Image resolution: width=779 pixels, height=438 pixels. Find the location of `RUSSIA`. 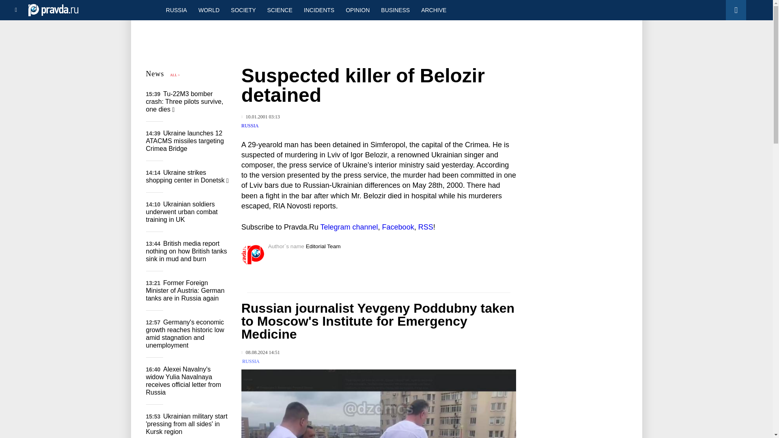

RUSSIA is located at coordinates (250, 126).